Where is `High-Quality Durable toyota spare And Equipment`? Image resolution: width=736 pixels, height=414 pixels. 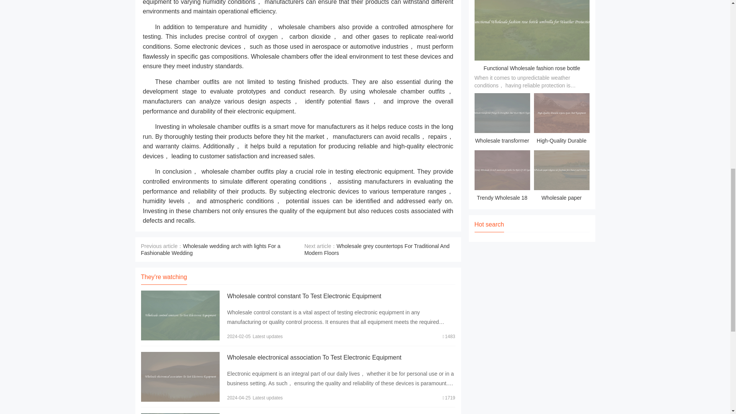 High-Quality Durable toyota spare And Equipment is located at coordinates (561, 120).